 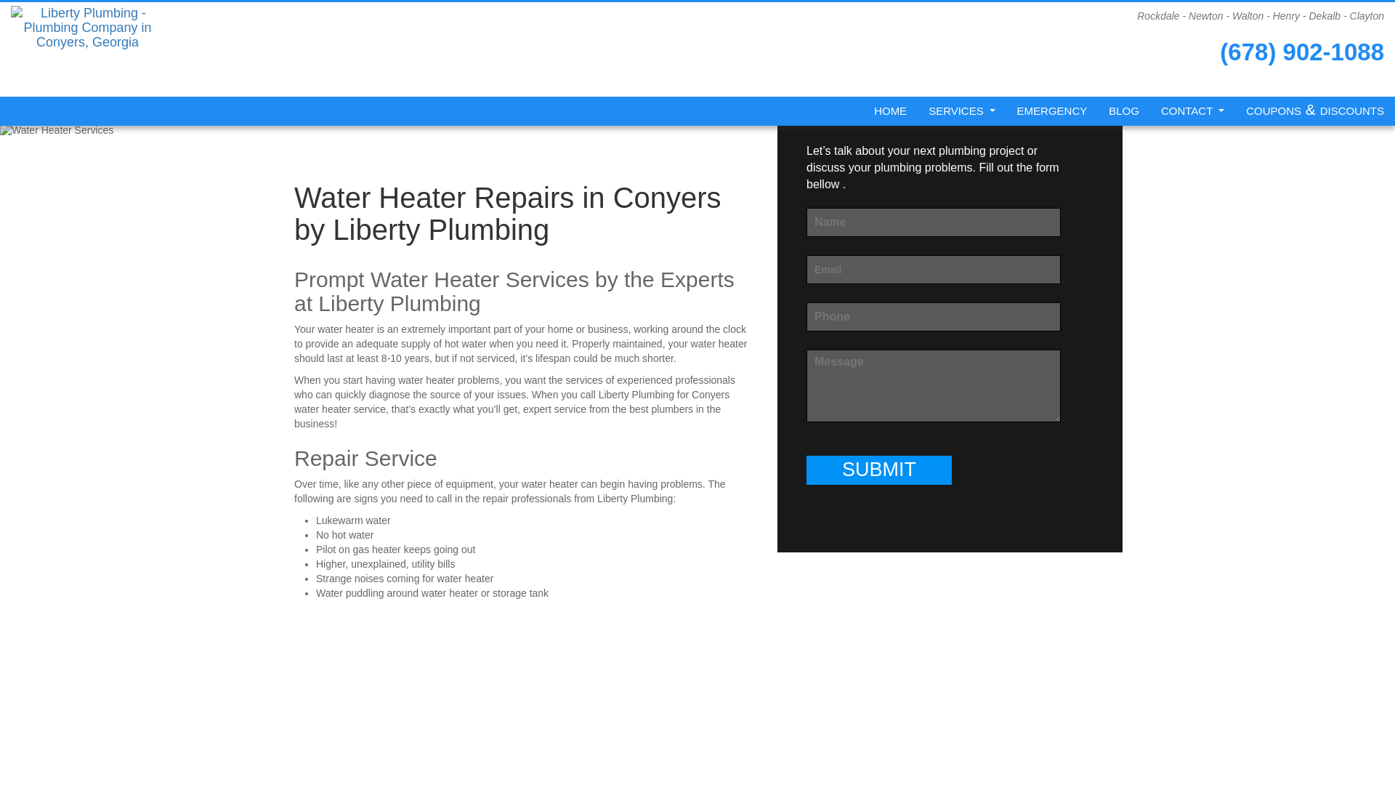 I want to click on services, so click(x=962, y=110).